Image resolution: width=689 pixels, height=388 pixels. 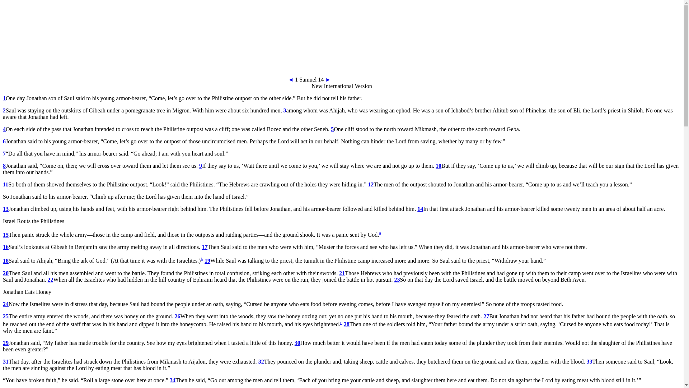 What do you see at coordinates (207, 261) in the screenshot?
I see `19` at bounding box center [207, 261].